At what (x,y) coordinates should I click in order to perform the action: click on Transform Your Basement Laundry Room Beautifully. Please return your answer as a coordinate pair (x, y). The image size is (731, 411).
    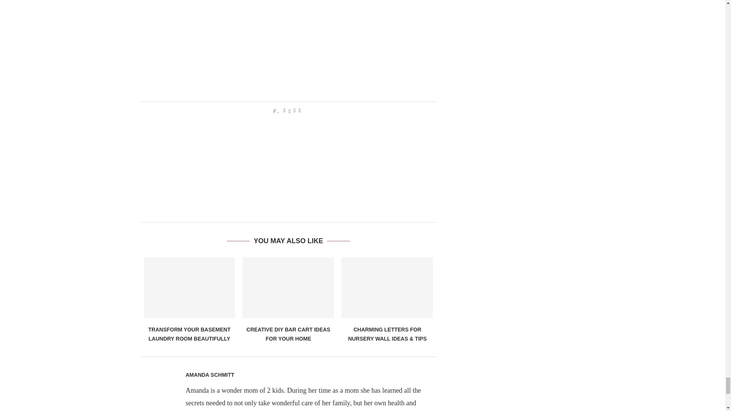
    Looking at the image, I should click on (190, 288).